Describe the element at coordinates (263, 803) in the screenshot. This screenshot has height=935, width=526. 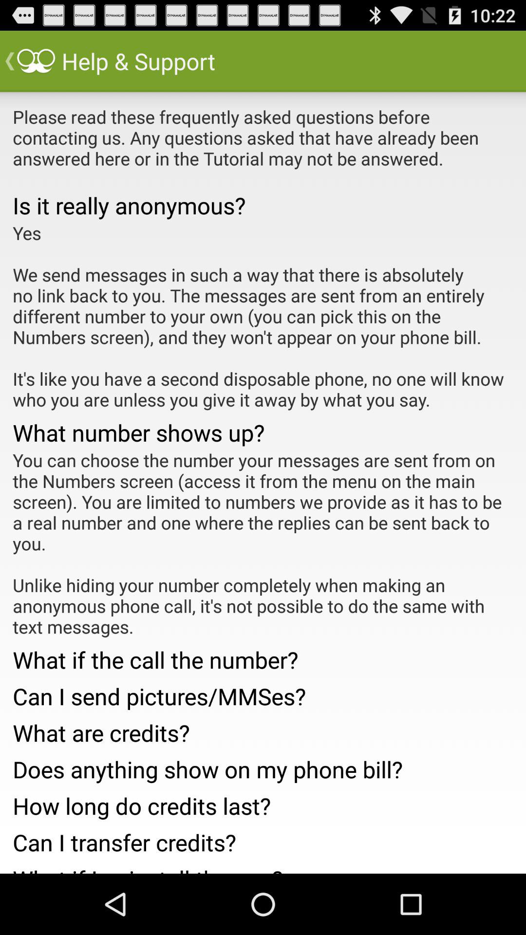
I see `click icon below the does anything show` at that location.